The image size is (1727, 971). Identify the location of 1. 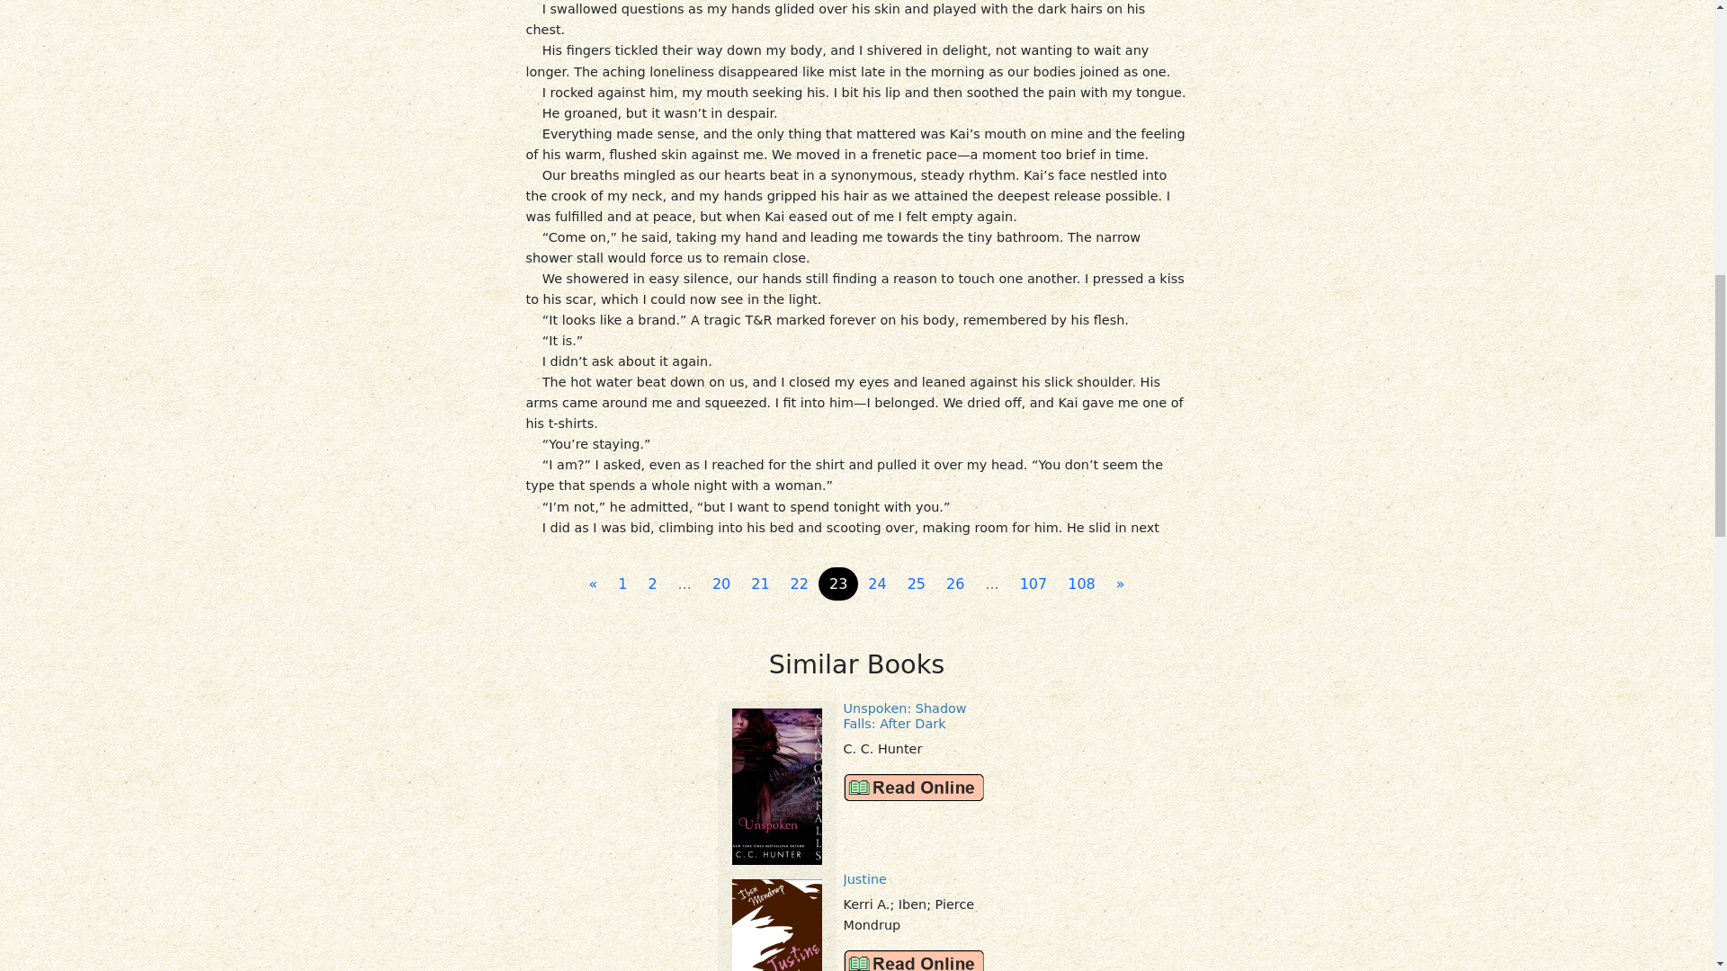
(622, 583).